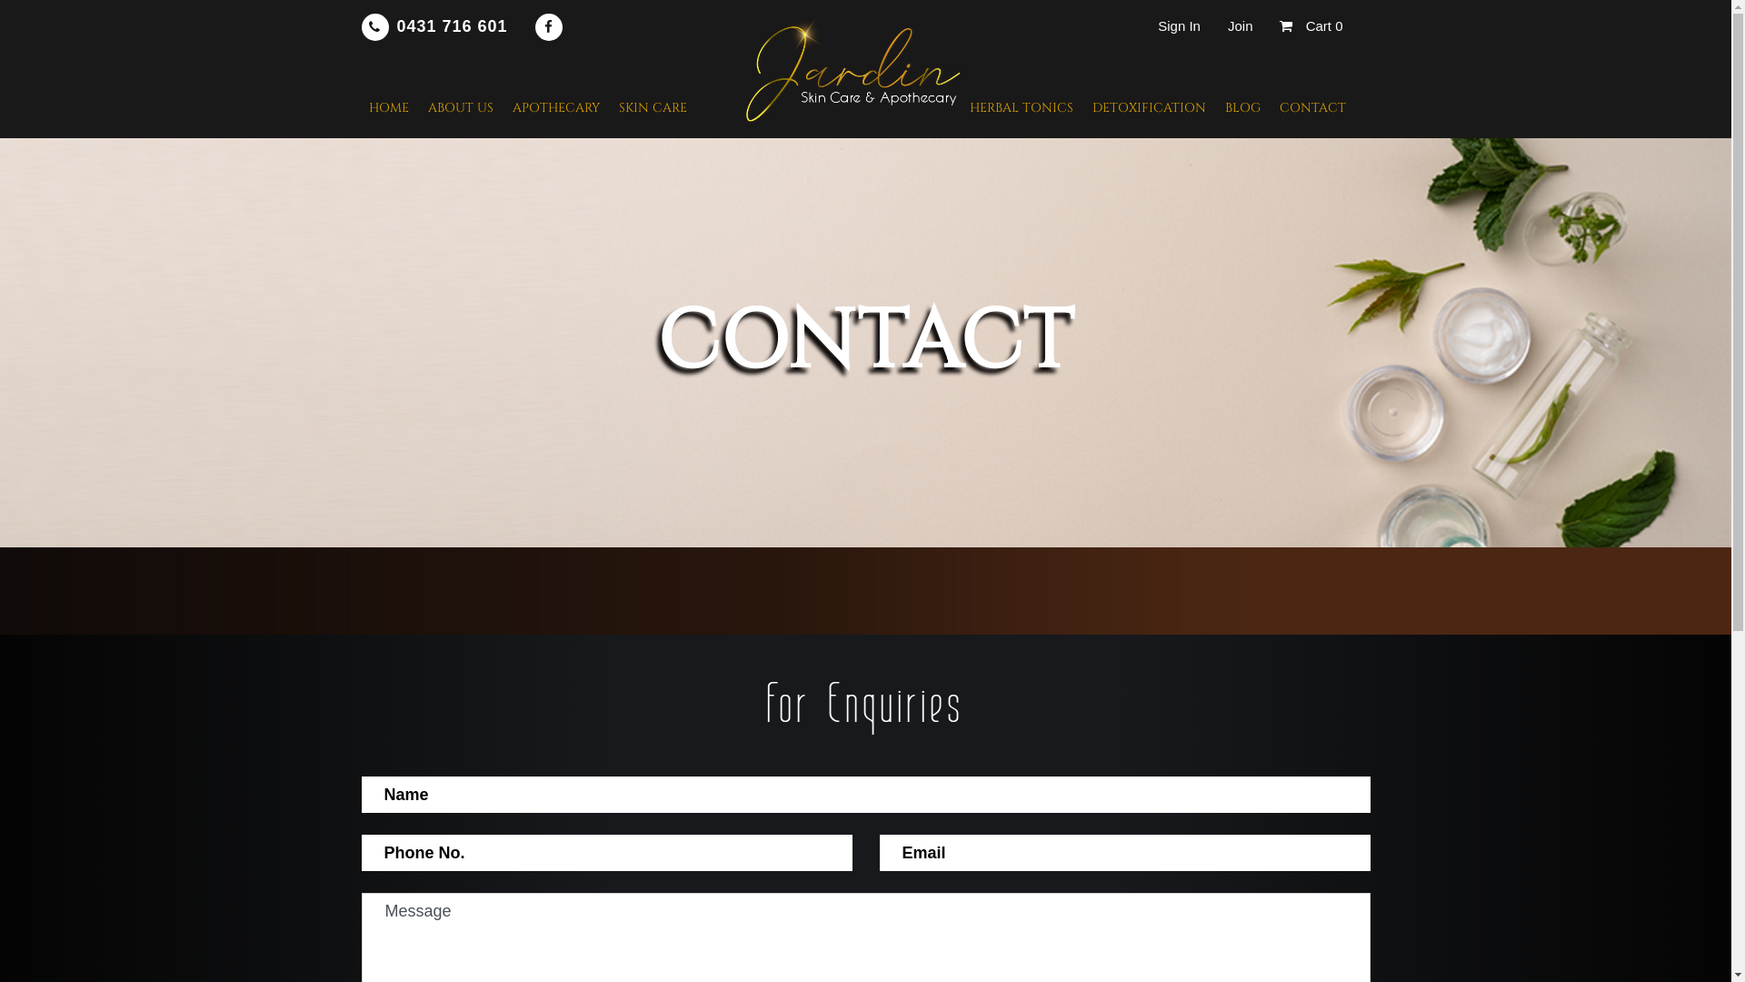  What do you see at coordinates (1180, 25) in the screenshot?
I see `Sign In` at bounding box center [1180, 25].